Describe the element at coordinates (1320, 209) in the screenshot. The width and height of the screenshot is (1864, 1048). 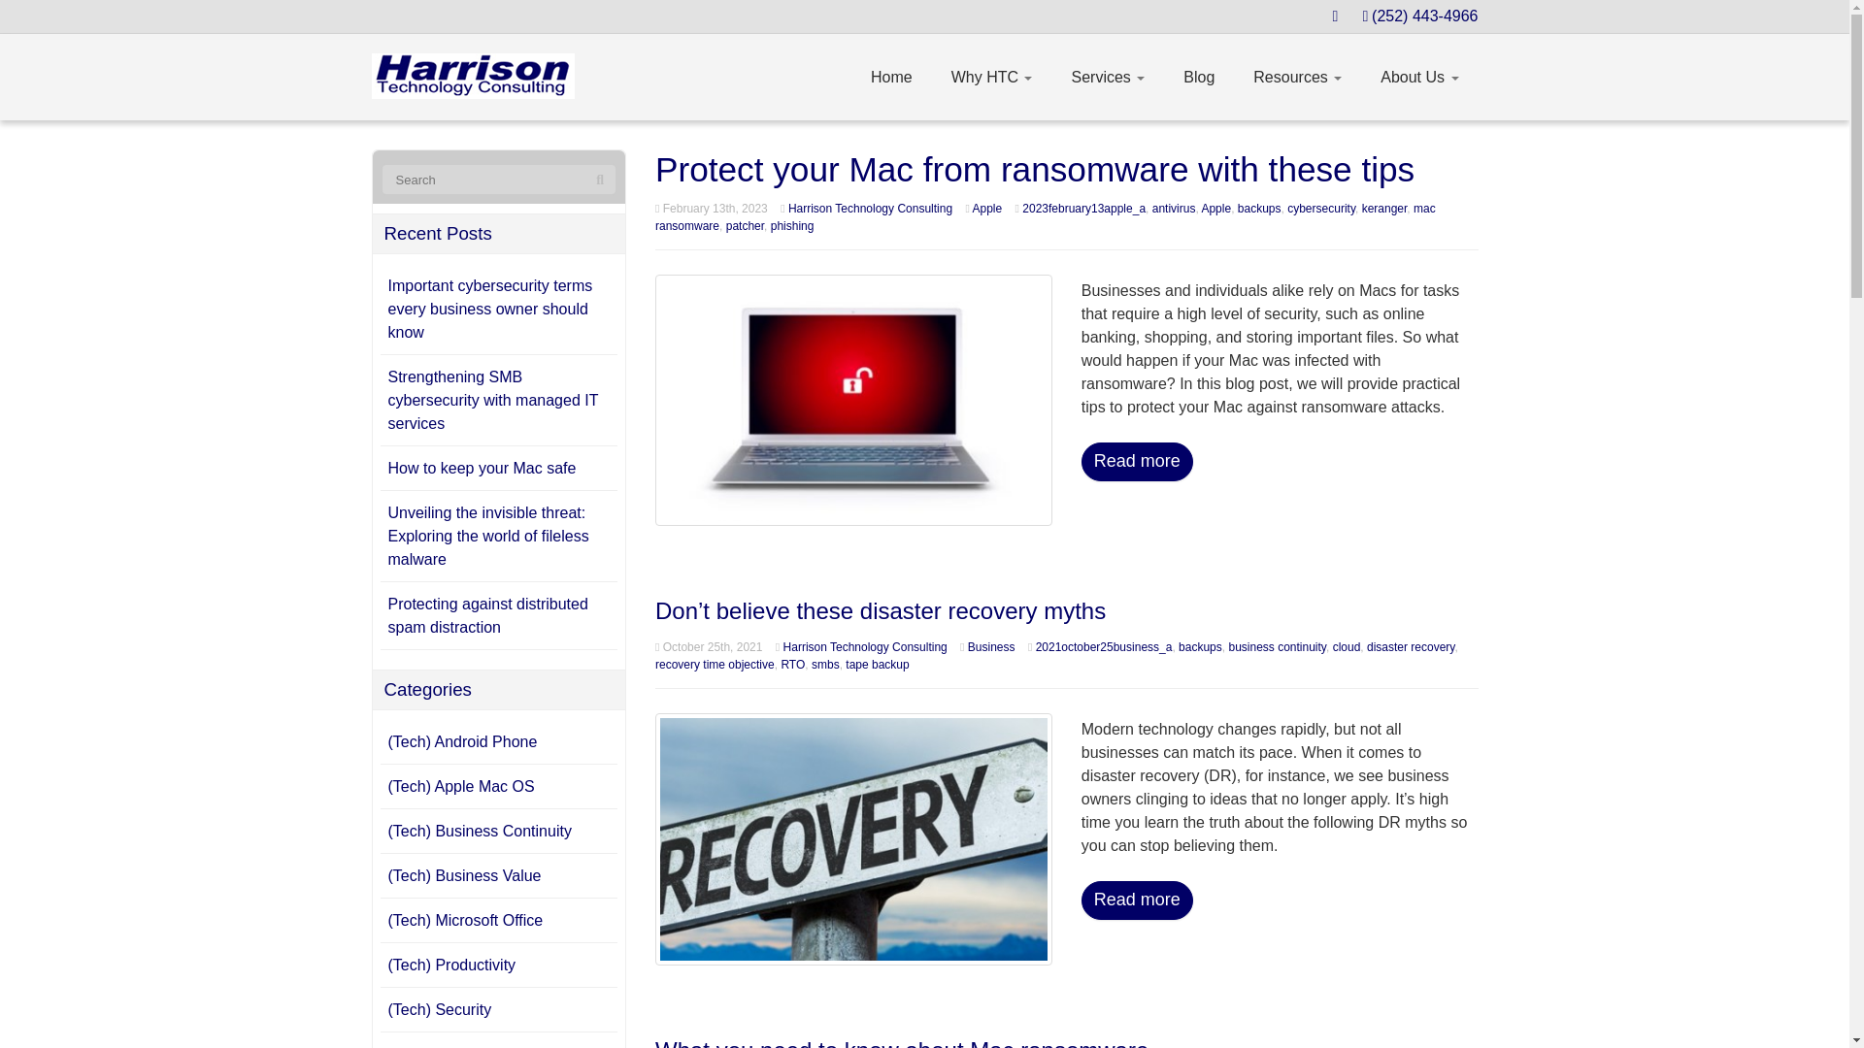
I see `cybersecurity` at that location.